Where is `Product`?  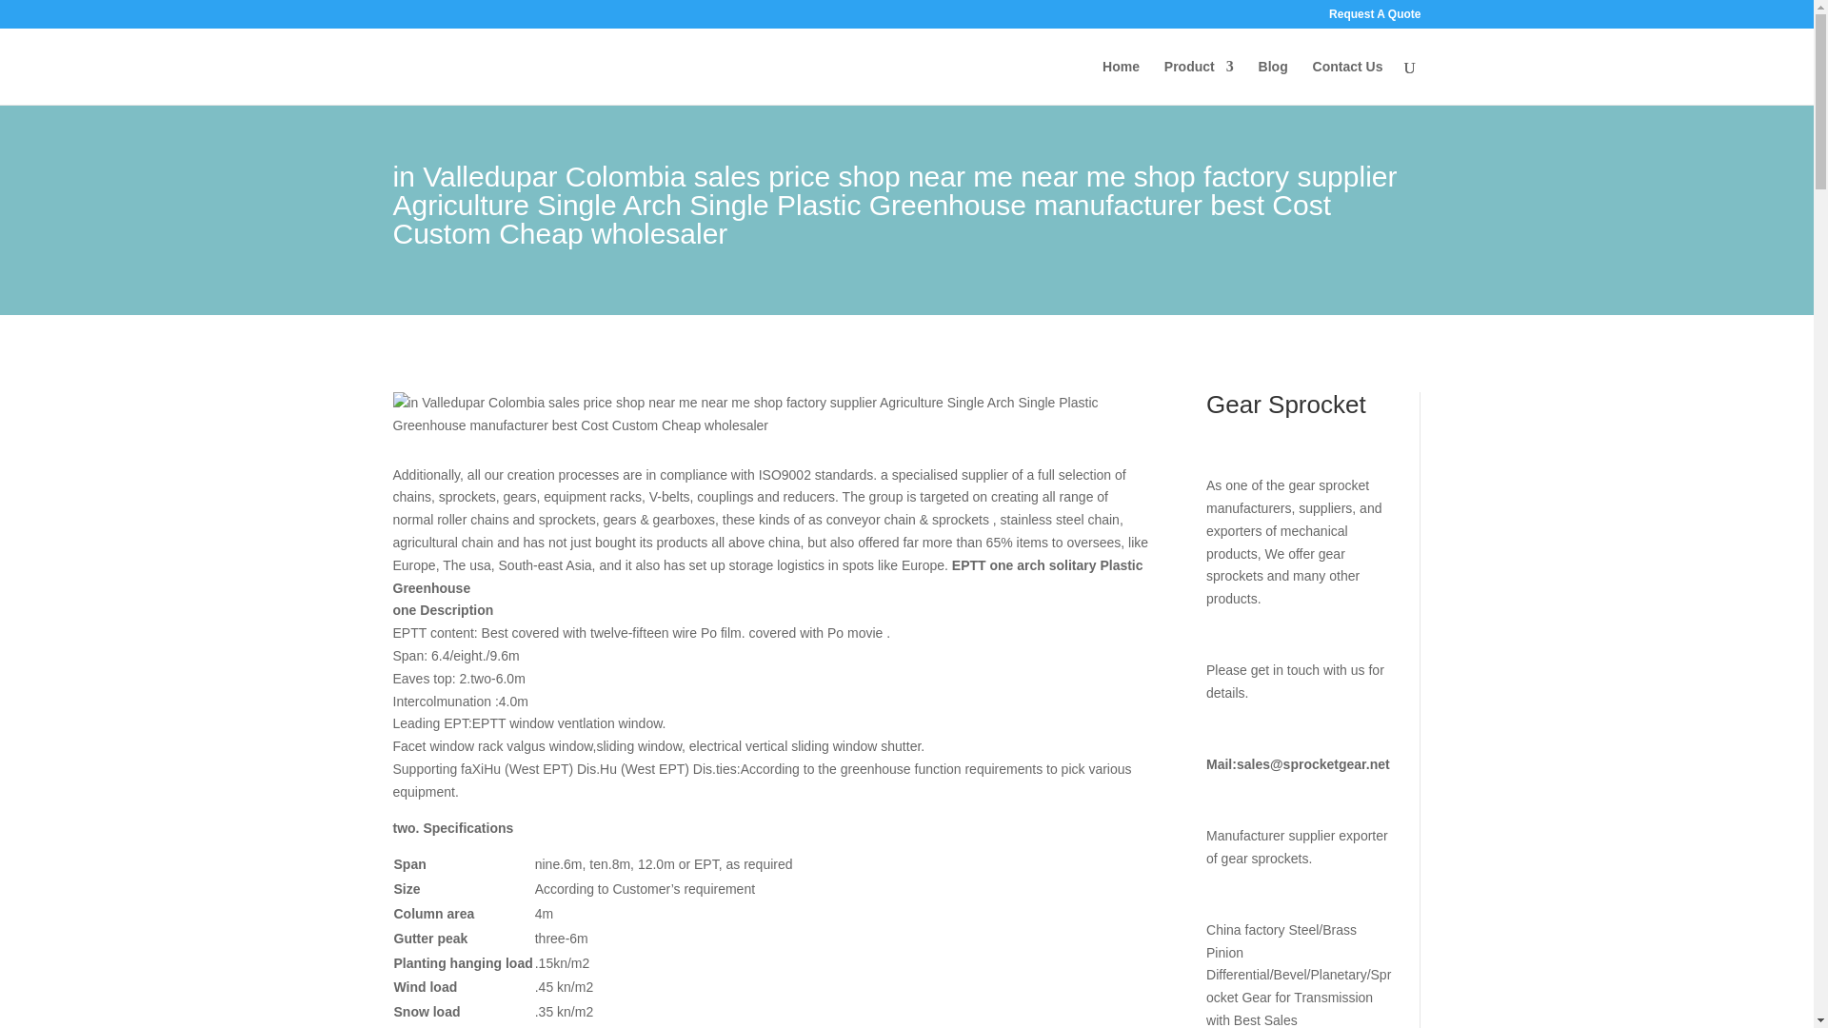 Product is located at coordinates (1200, 82).